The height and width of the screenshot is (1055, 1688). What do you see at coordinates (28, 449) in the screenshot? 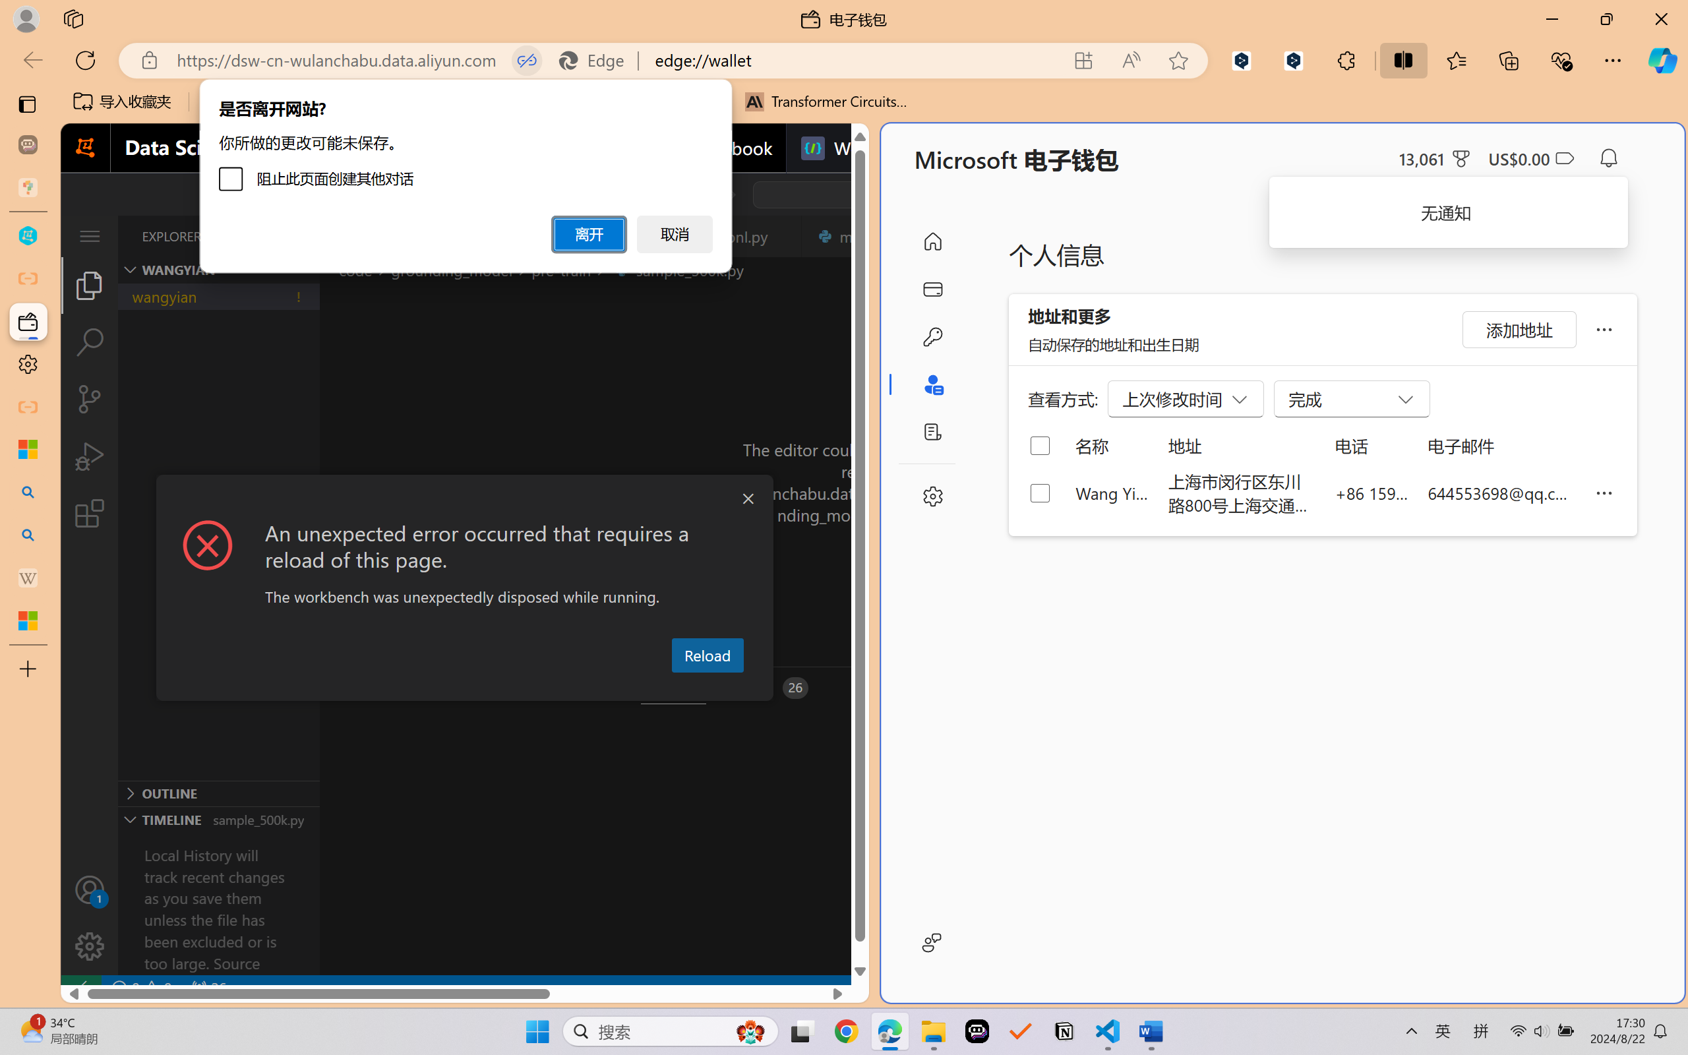
I see `Microsoft security help and learning` at bounding box center [28, 449].